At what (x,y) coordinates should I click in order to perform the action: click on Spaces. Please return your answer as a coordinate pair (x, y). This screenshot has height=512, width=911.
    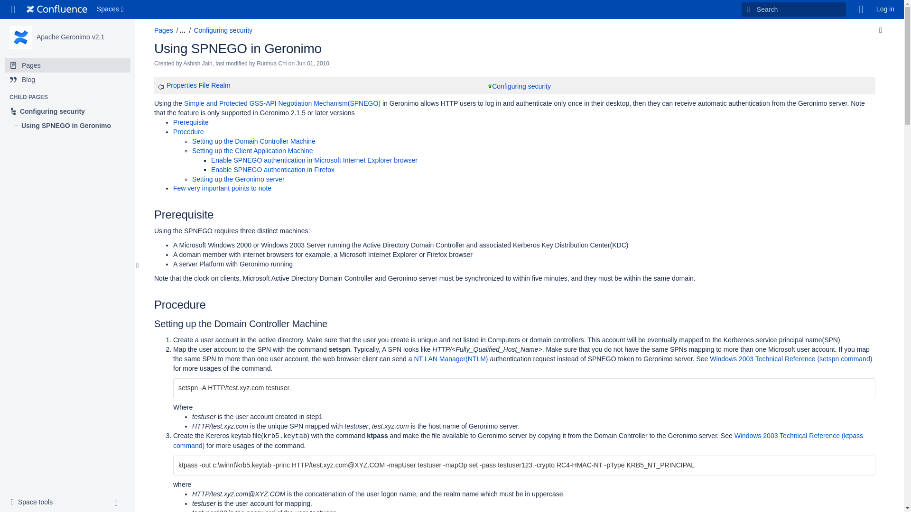
    Looking at the image, I should click on (111, 9).